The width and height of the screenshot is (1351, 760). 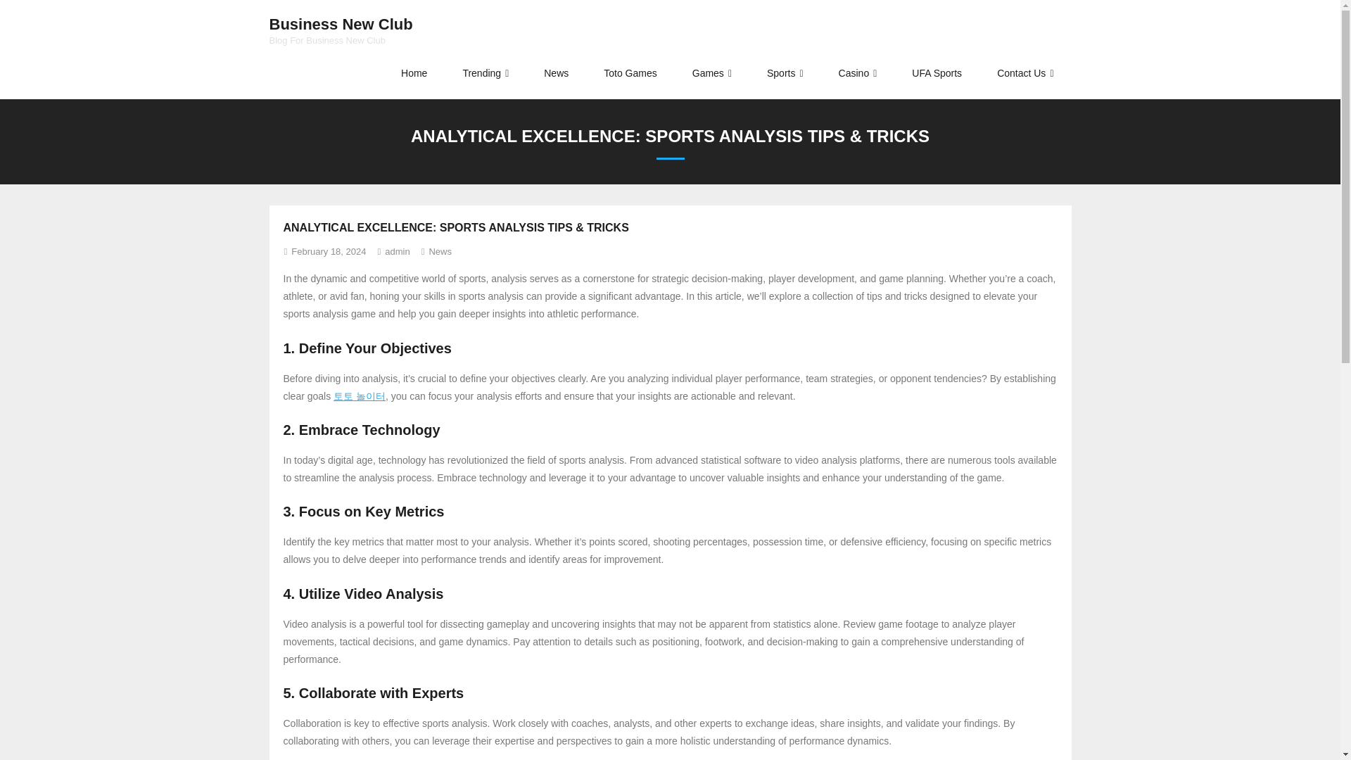 I want to click on News, so click(x=414, y=73).